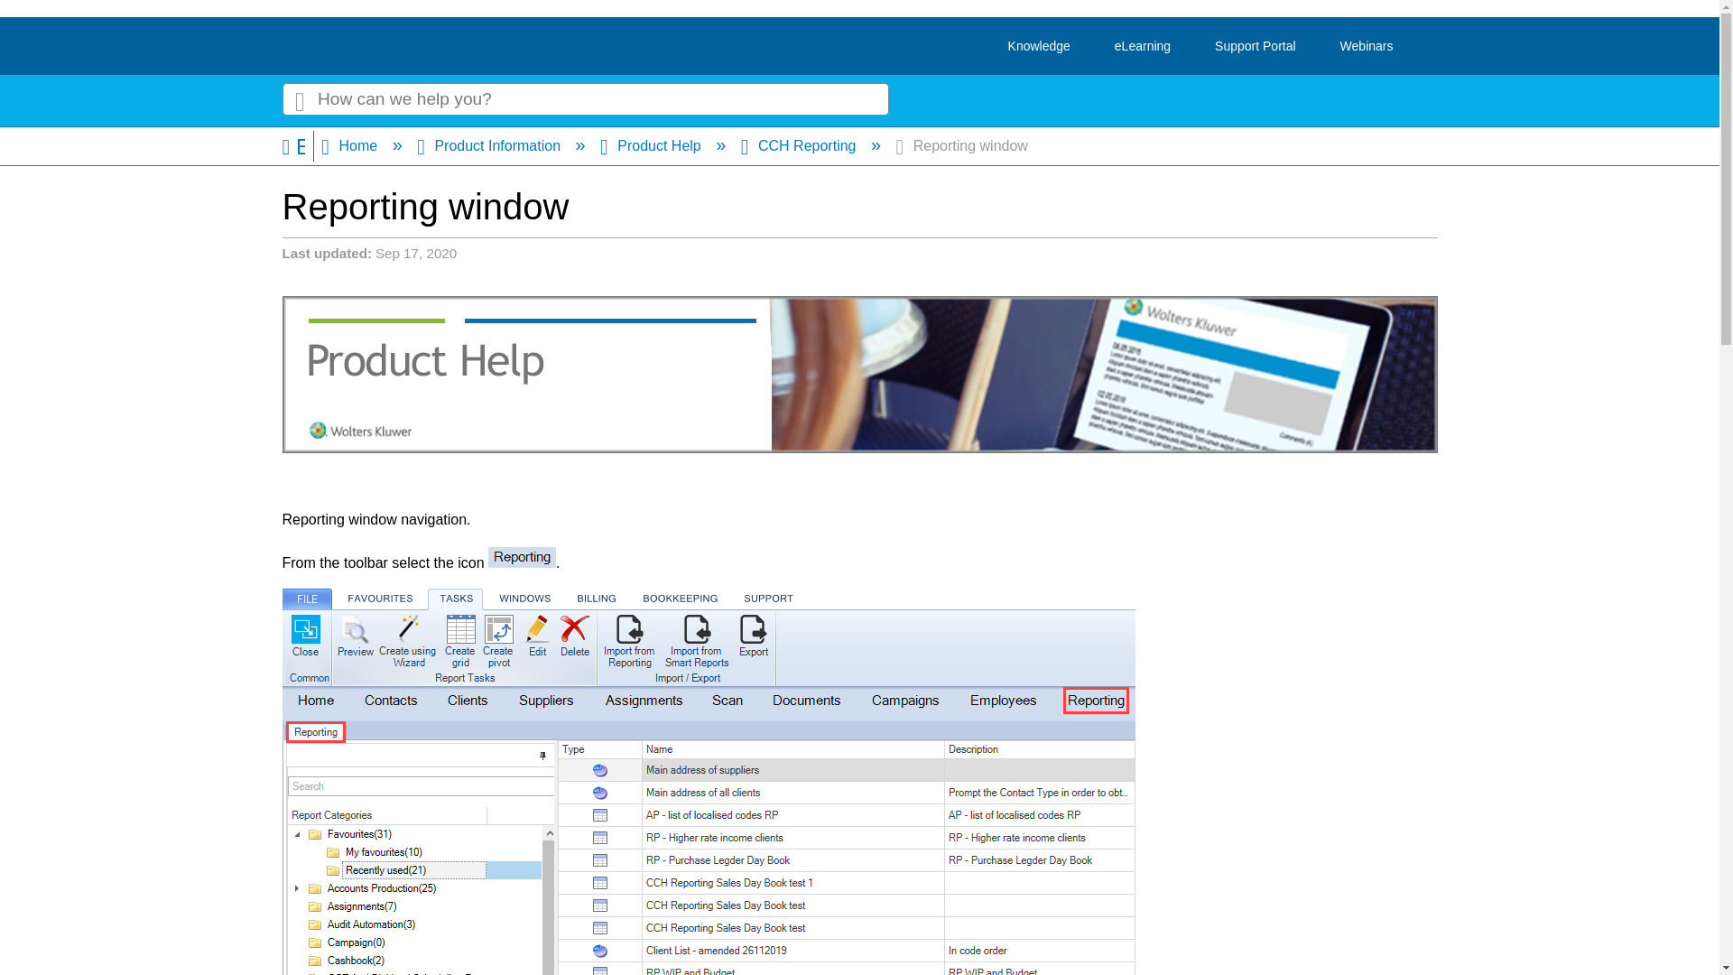 The height and width of the screenshot is (975, 1733). What do you see at coordinates (350, 145) in the screenshot?
I see `Home` at bounding box center [350, 145].